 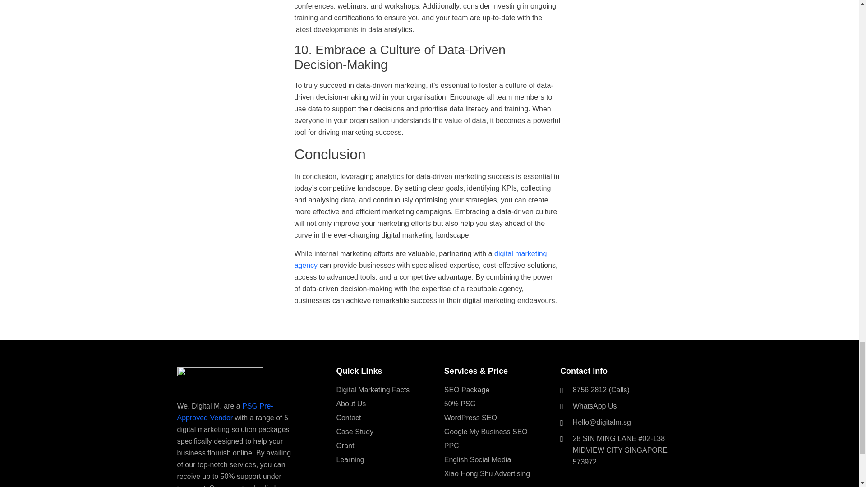 What do you see at coordinates (420, 260) in the screenshot?
I see `digital marketing agency` at bounding box center [420, 260].